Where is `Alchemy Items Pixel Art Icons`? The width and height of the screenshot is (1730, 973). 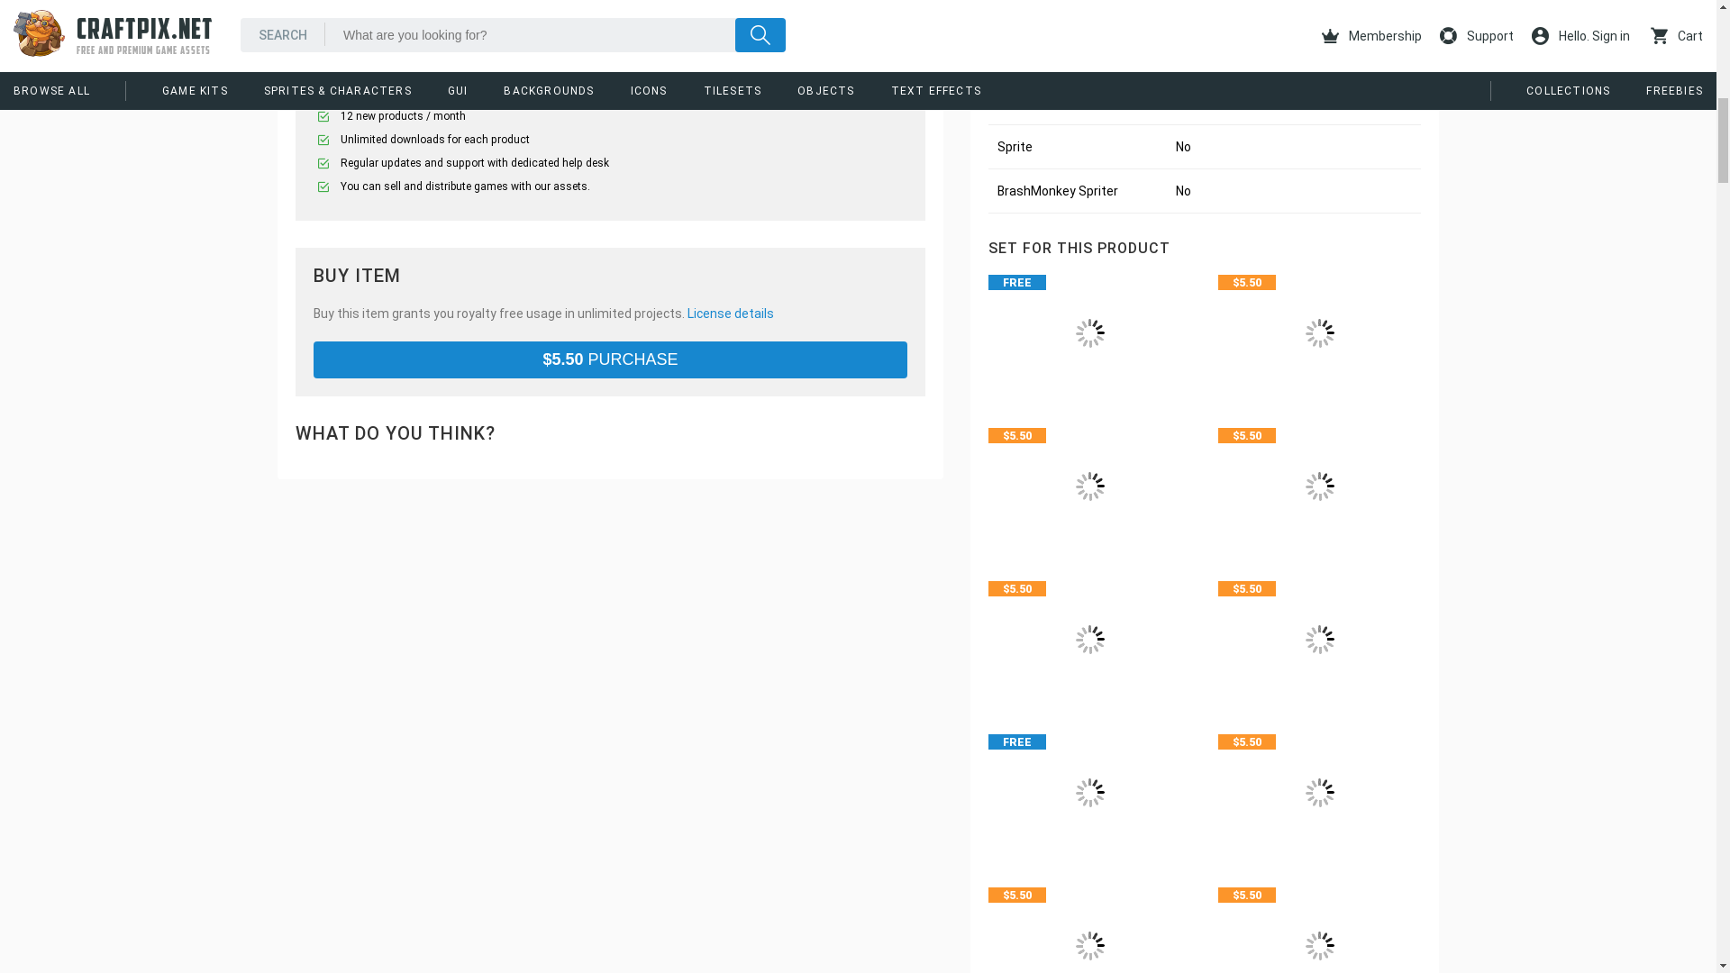
Alchemy Items Pixel Art Icons is located at coordinates (1319, 640).